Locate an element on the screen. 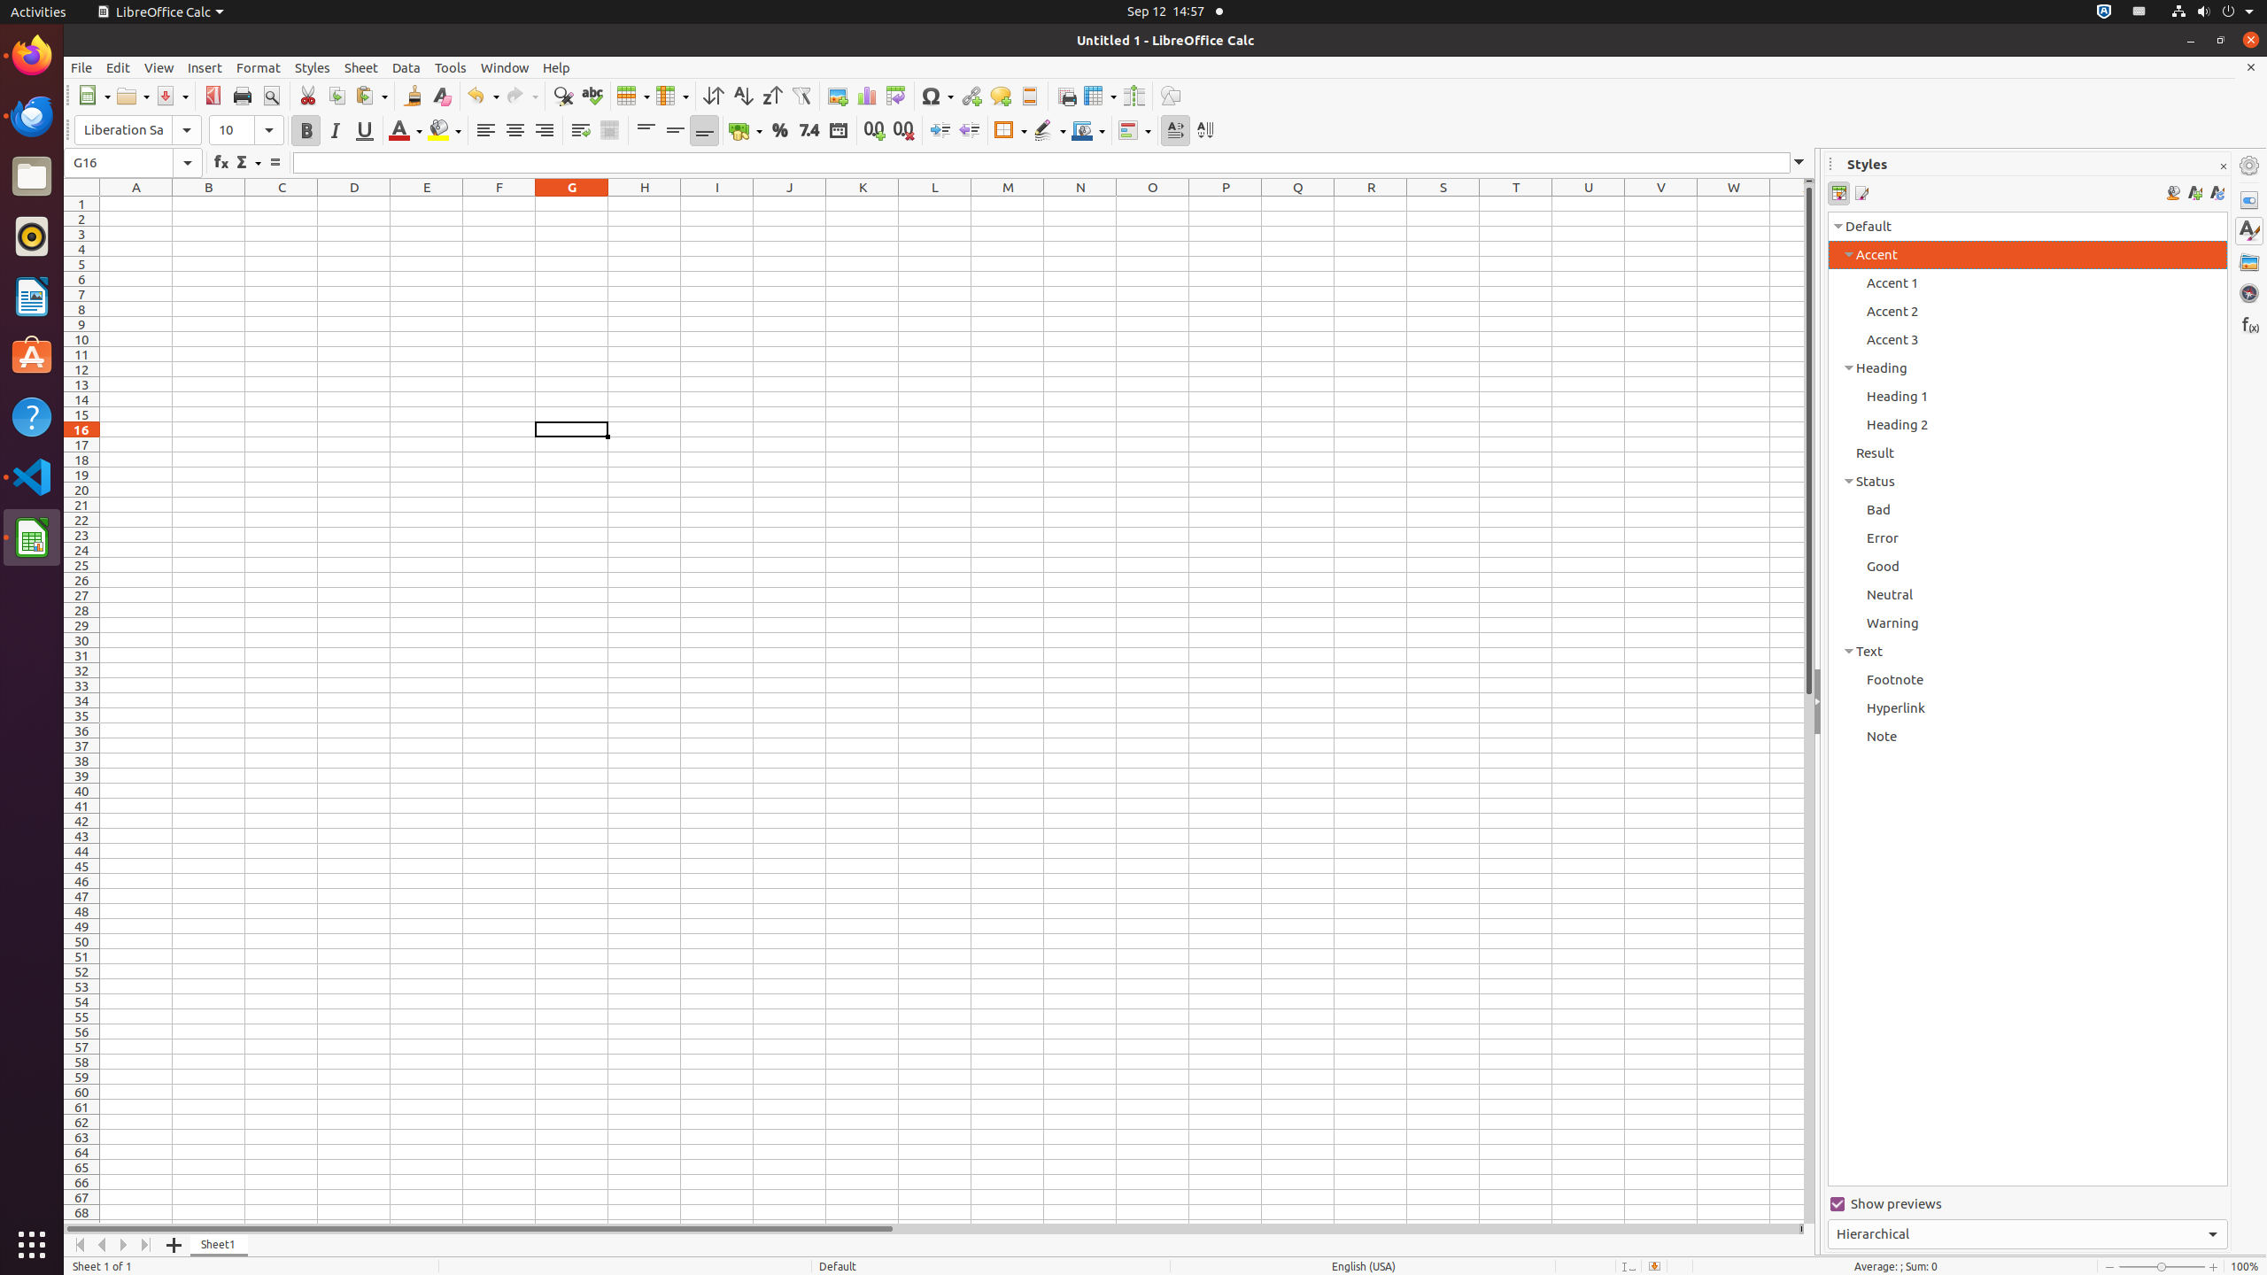  K1 is located at coordinates (863, 204).